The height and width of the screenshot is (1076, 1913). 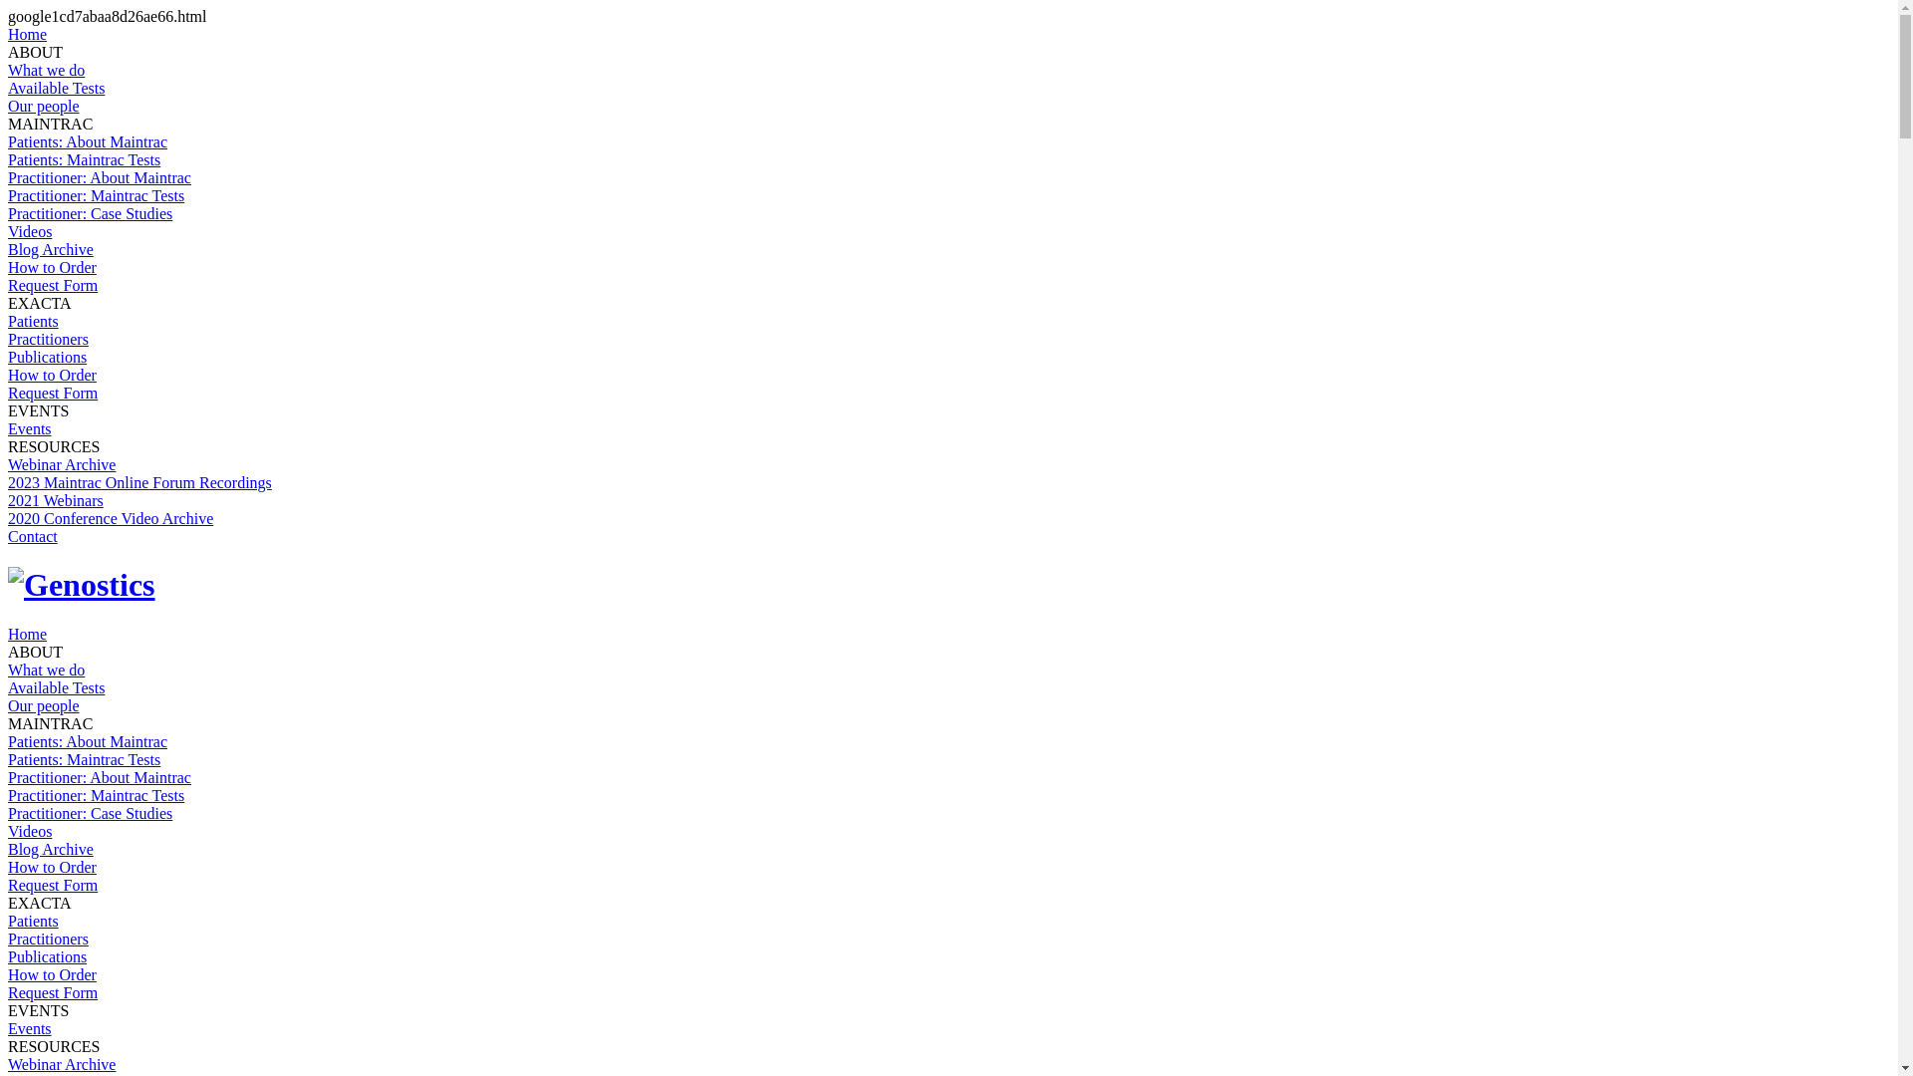 I want to click on Practitioner: About Maintrac, so click(x=100, y=177).